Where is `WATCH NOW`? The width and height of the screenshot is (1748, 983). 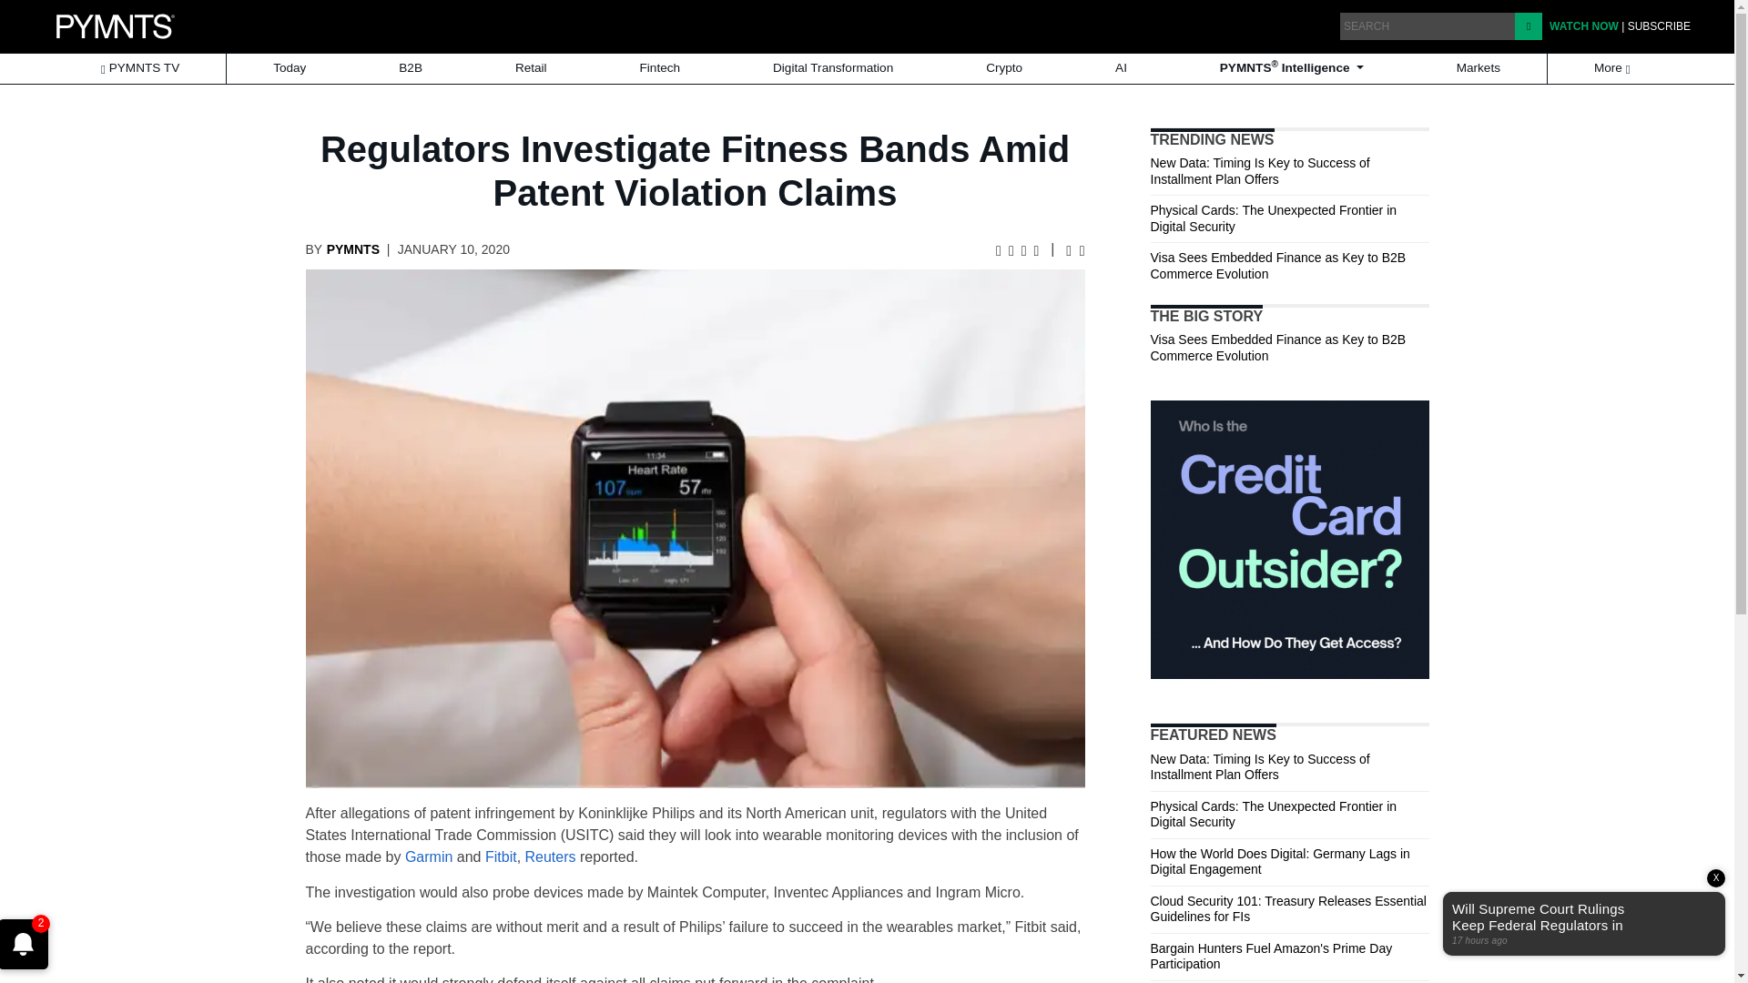
WATCH NOW is located at coordinates (1583, 25).